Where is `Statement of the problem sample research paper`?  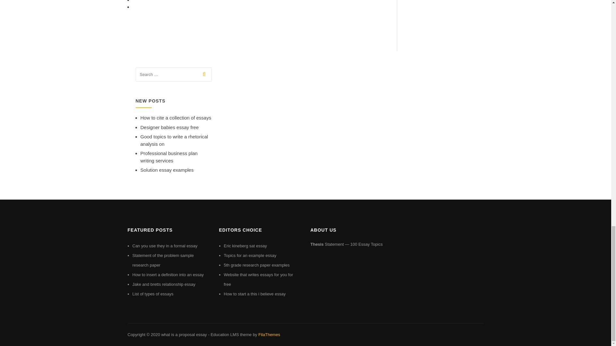
Statement of the problem sample research paper is located at coordinates (163, 260).